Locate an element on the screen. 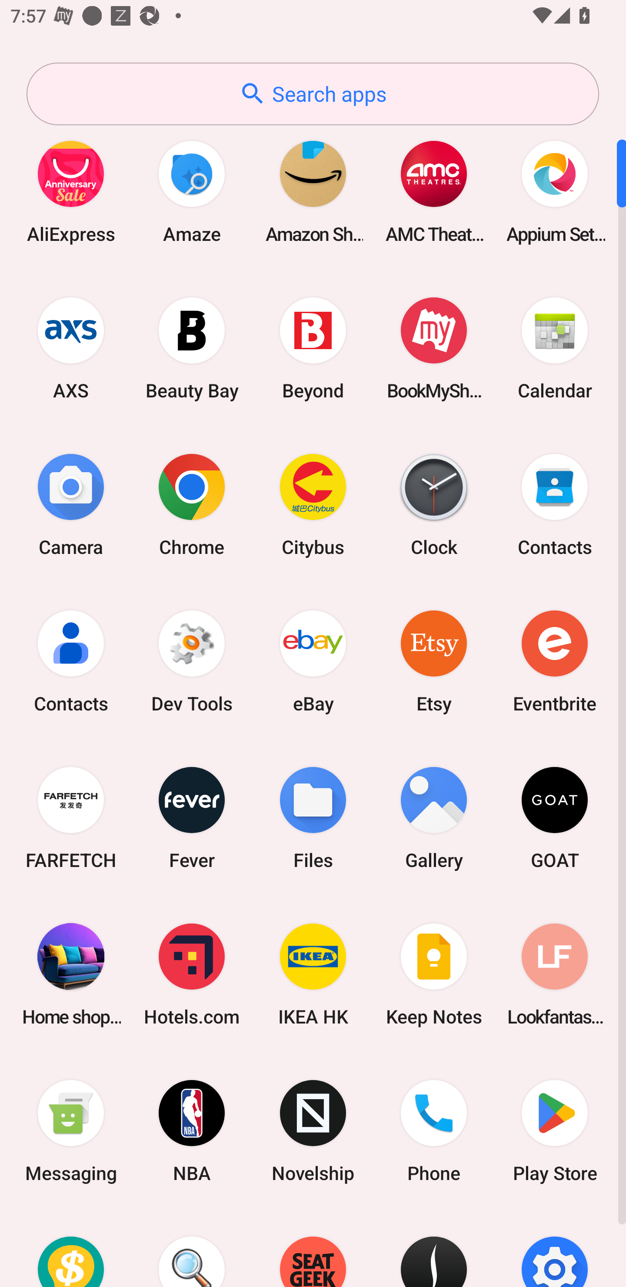  Files is located at coordinates (313, 817).